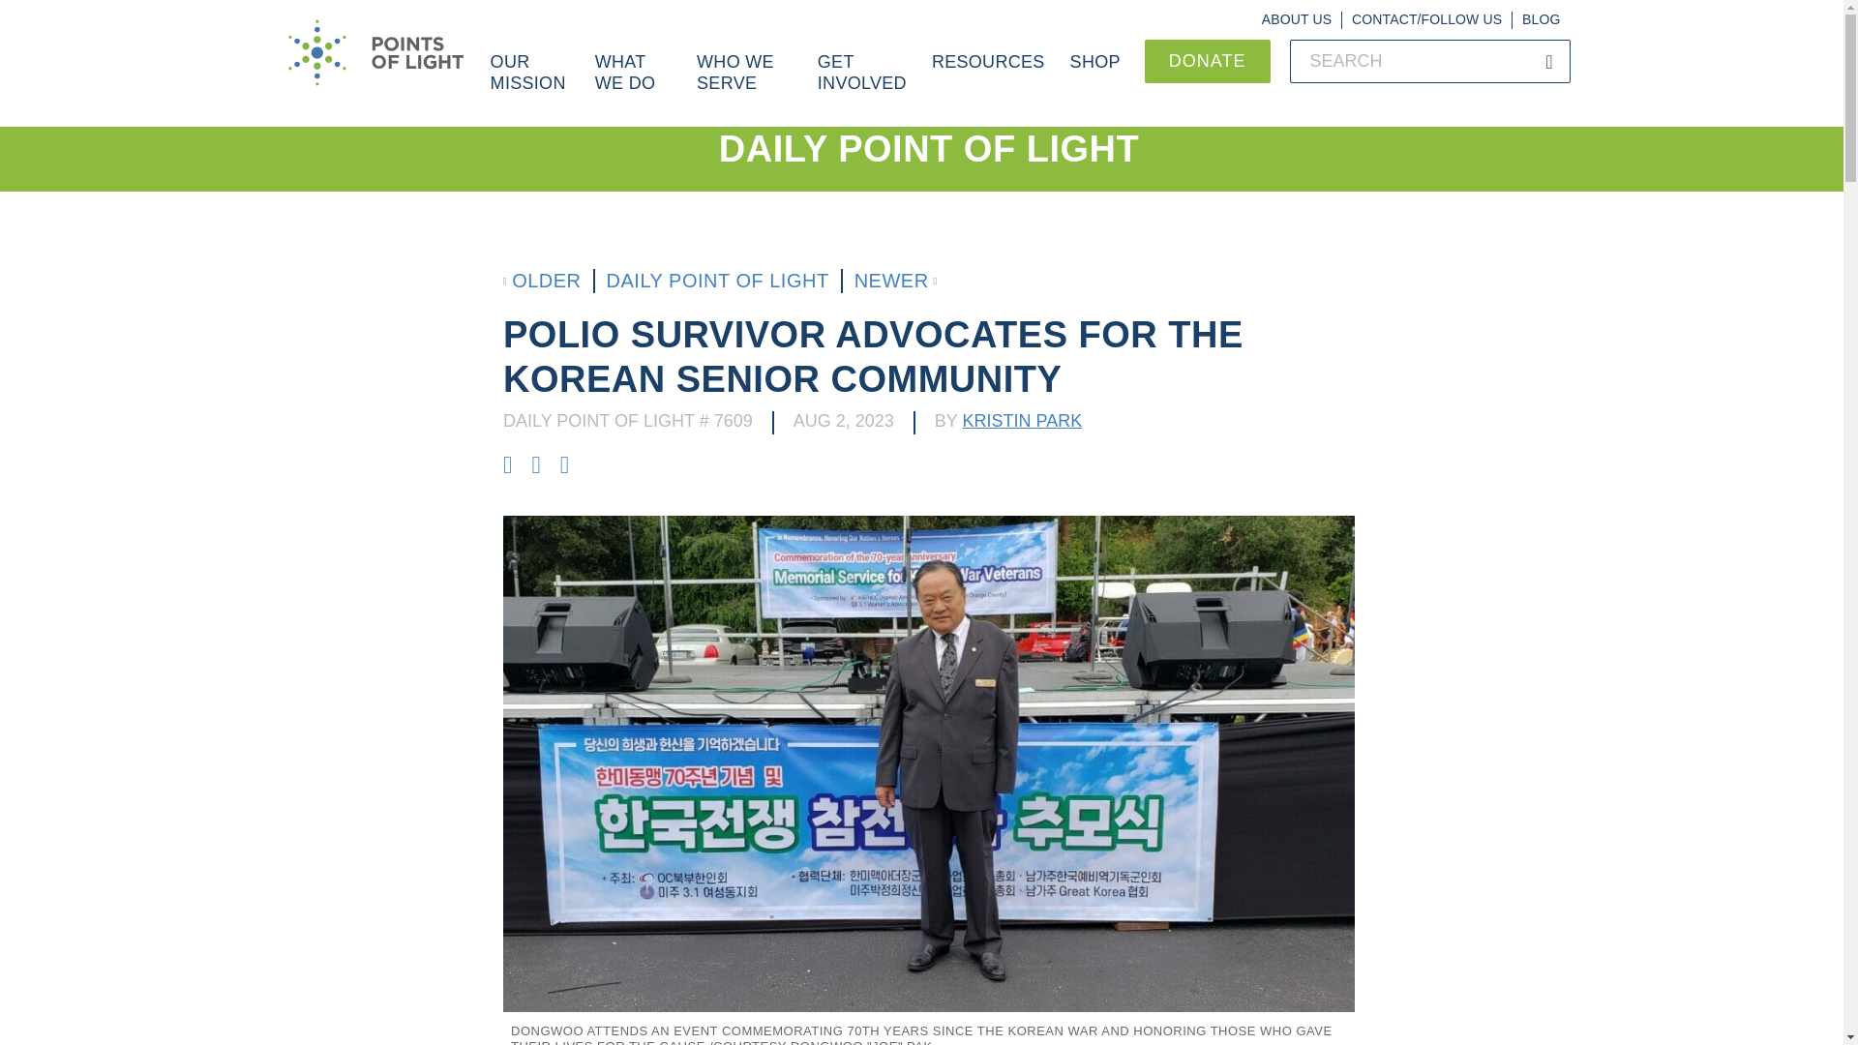 The height and width of the screenshot is (1045, 1858). Describe the element at coordinates (633, 83) in the screenshot. I see `WHAT WE DO` at that location.